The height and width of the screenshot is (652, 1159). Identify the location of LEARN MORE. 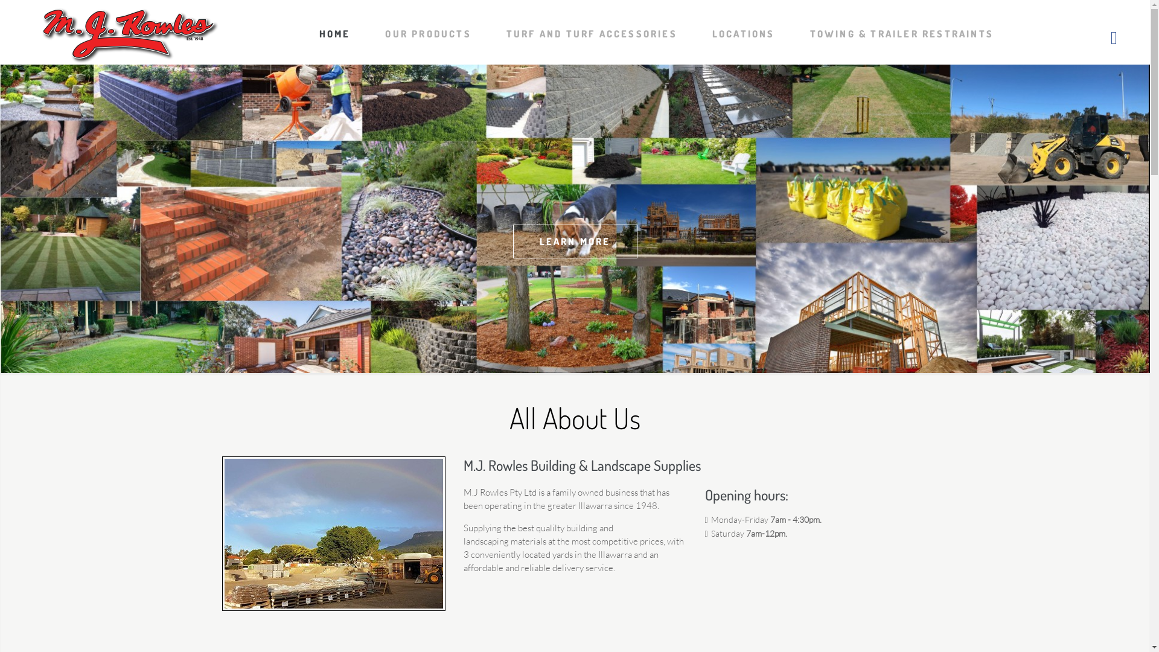
(575, 241).